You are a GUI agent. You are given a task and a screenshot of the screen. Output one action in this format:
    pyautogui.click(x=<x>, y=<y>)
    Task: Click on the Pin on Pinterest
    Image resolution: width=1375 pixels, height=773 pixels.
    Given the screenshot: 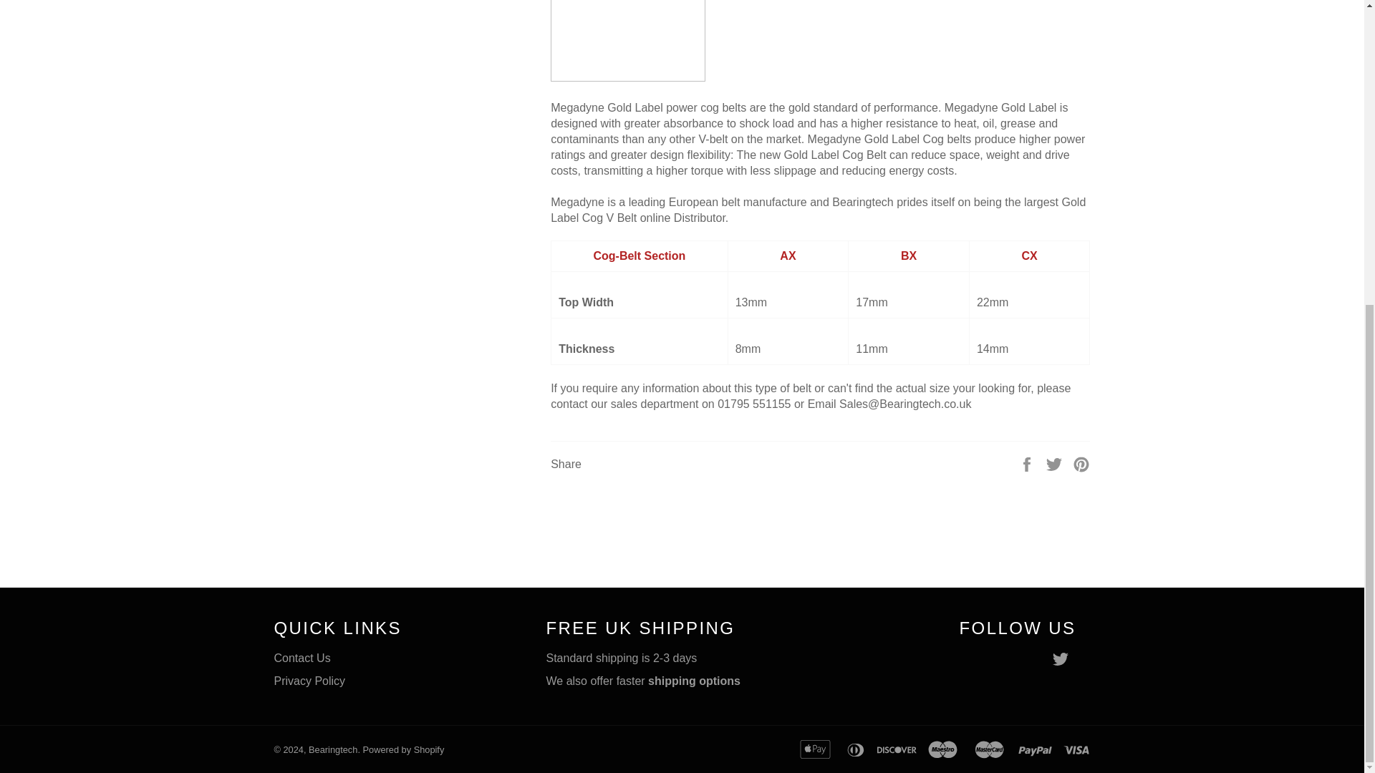 What is the action you would take?
    pyautogui.click(x=1081, y=464)
    